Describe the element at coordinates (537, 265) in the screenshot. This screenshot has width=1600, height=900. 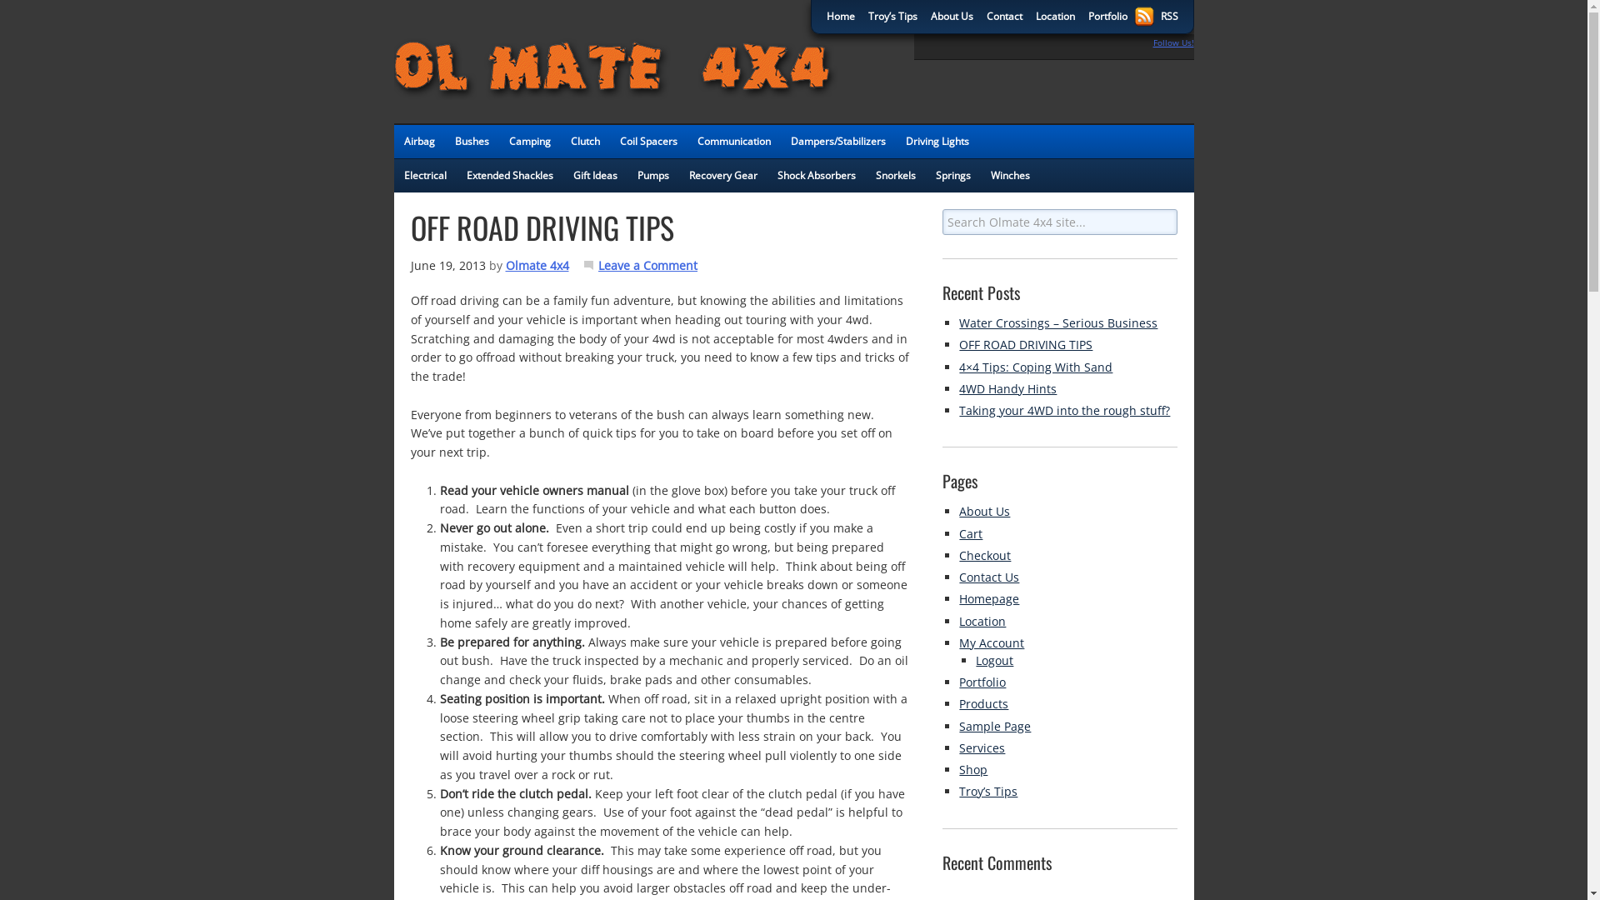
I see `Olmate 4x4` at that location.